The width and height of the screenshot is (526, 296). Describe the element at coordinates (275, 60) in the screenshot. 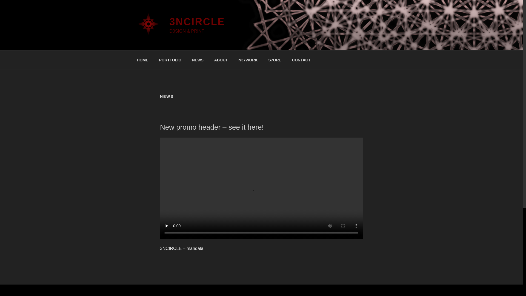

I see `S7ORE` at that location.